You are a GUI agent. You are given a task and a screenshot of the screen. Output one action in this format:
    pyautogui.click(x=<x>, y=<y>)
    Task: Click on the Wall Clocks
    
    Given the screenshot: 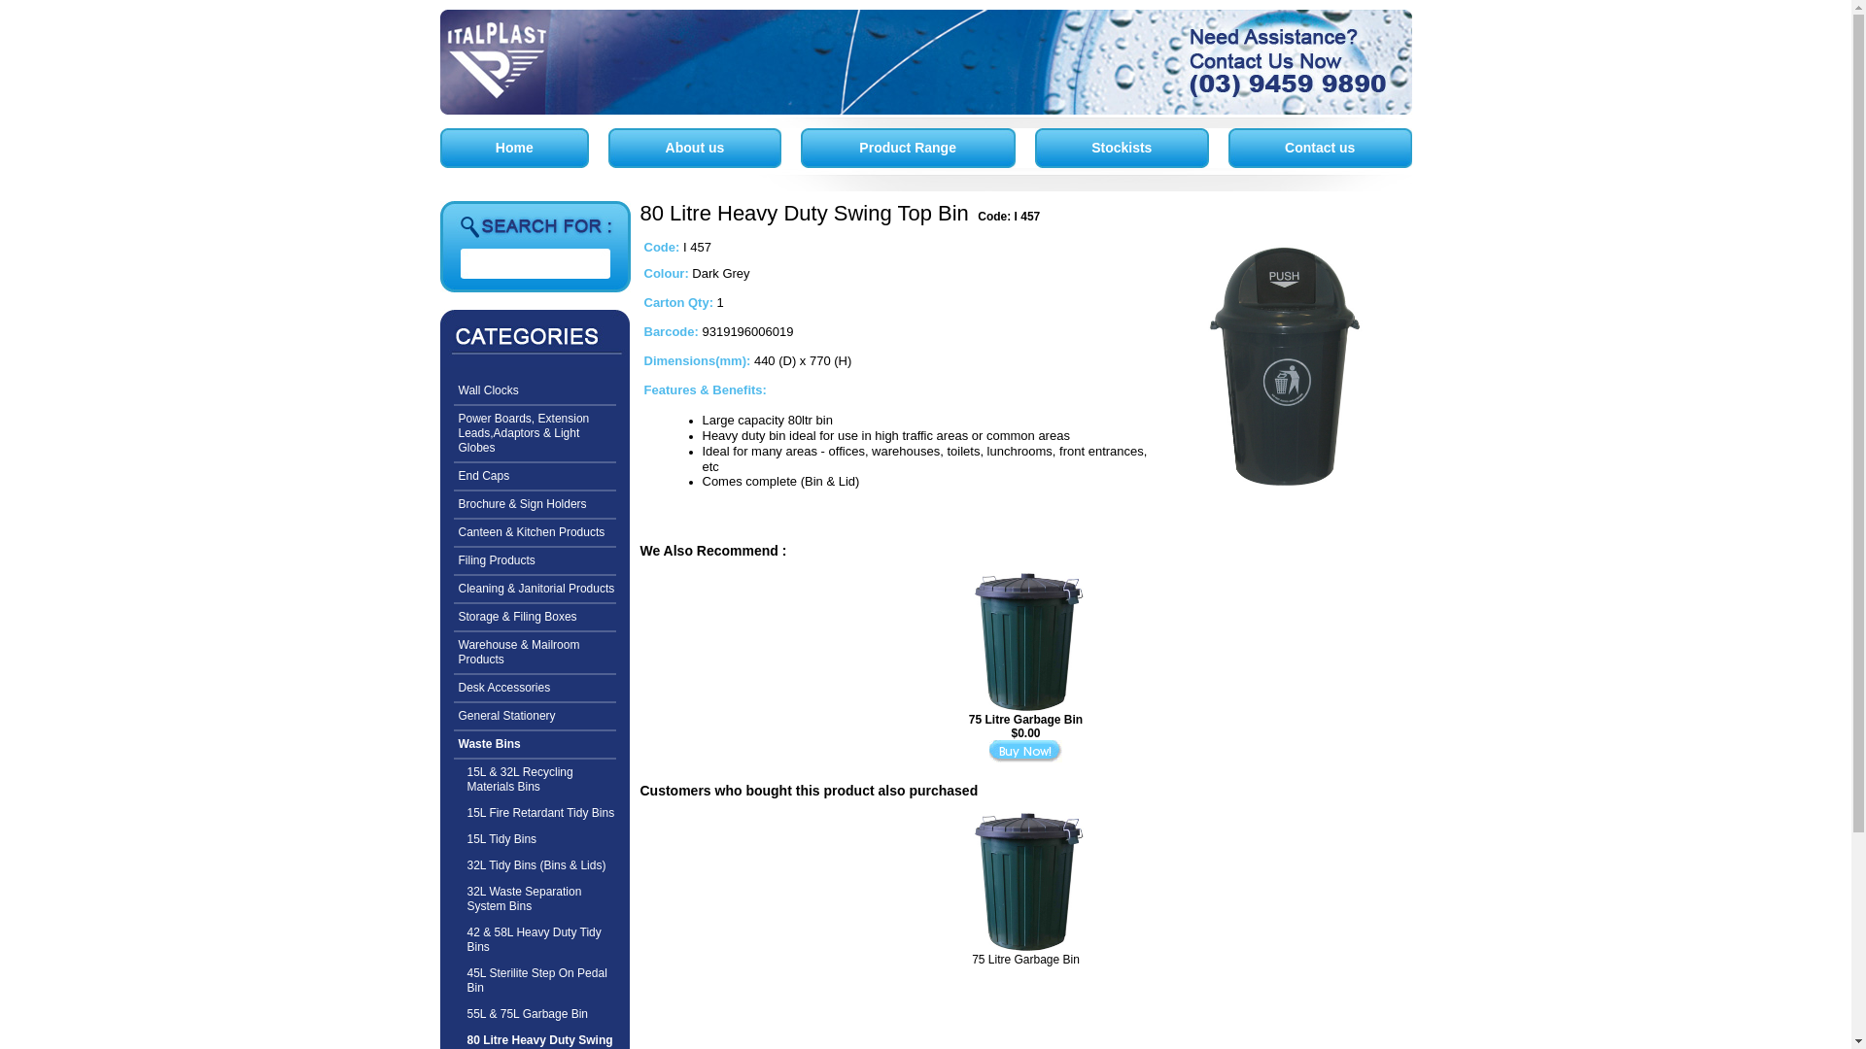 What is the action you would take?
    pyautogui.click(x=535, y=392)
    